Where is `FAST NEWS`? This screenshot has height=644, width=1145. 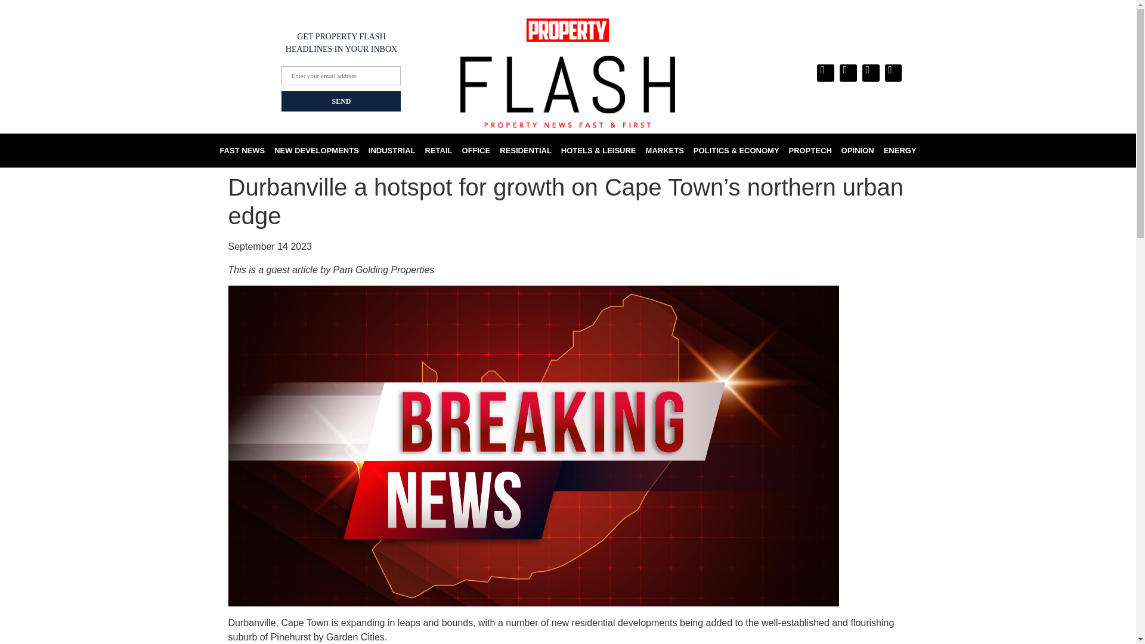 FAST NEWS is located at coordinates (242, 150).